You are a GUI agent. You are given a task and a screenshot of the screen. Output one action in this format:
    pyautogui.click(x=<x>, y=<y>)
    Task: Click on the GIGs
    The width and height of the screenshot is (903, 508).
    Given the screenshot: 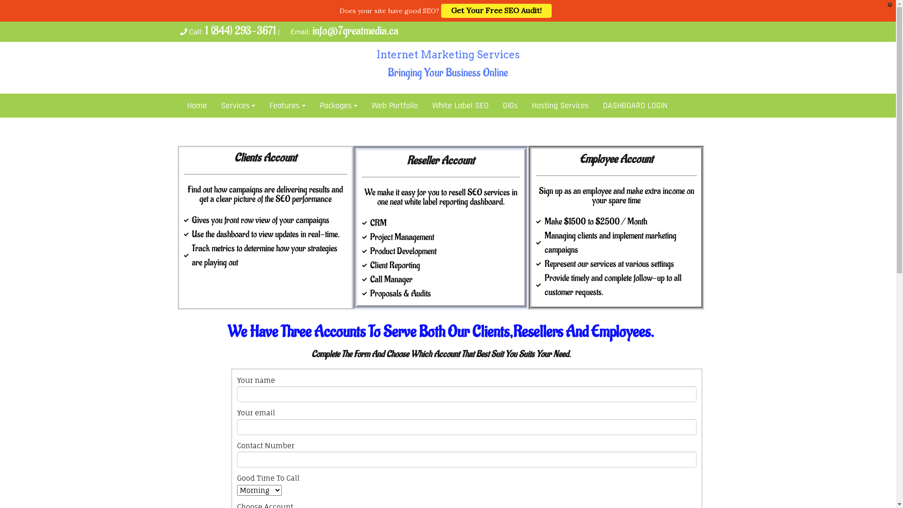 What is the action you would take?
    pyautogui.click(x=510, y=105)
    